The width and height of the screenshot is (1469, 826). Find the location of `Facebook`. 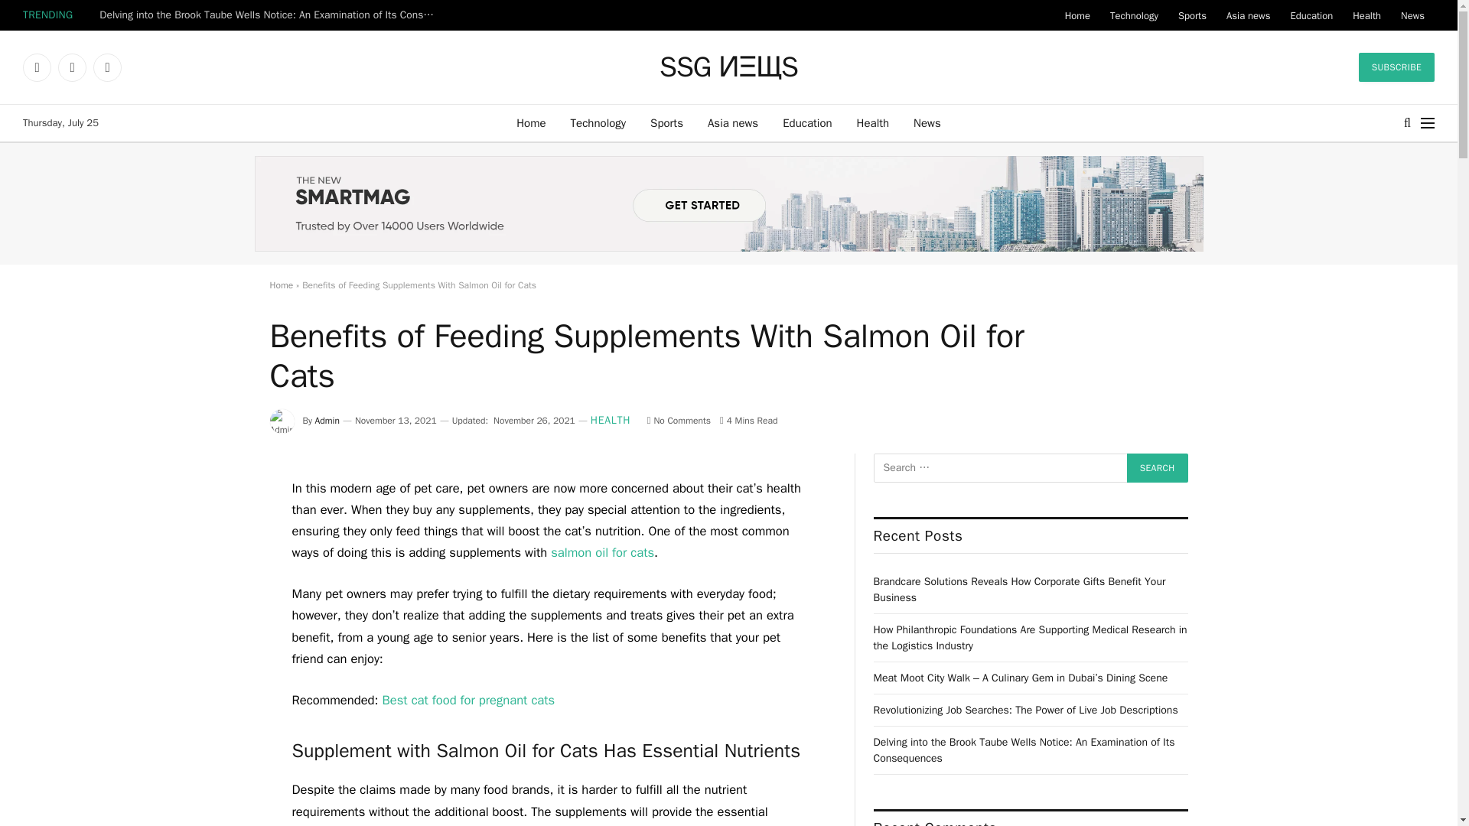

Facebook is located at coordinates (37, 67).